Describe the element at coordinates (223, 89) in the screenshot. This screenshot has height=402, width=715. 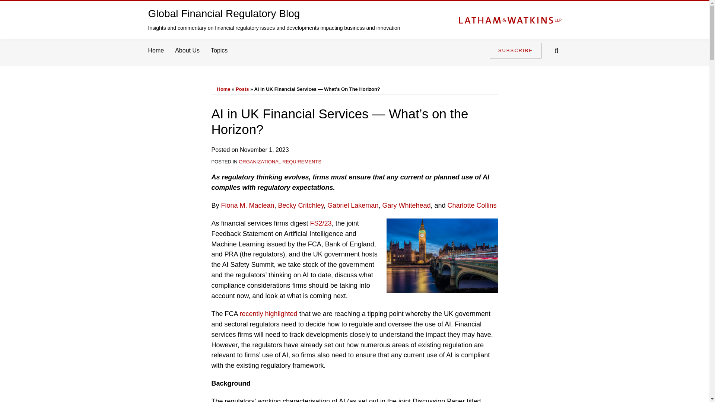
I see `Home` at that location.